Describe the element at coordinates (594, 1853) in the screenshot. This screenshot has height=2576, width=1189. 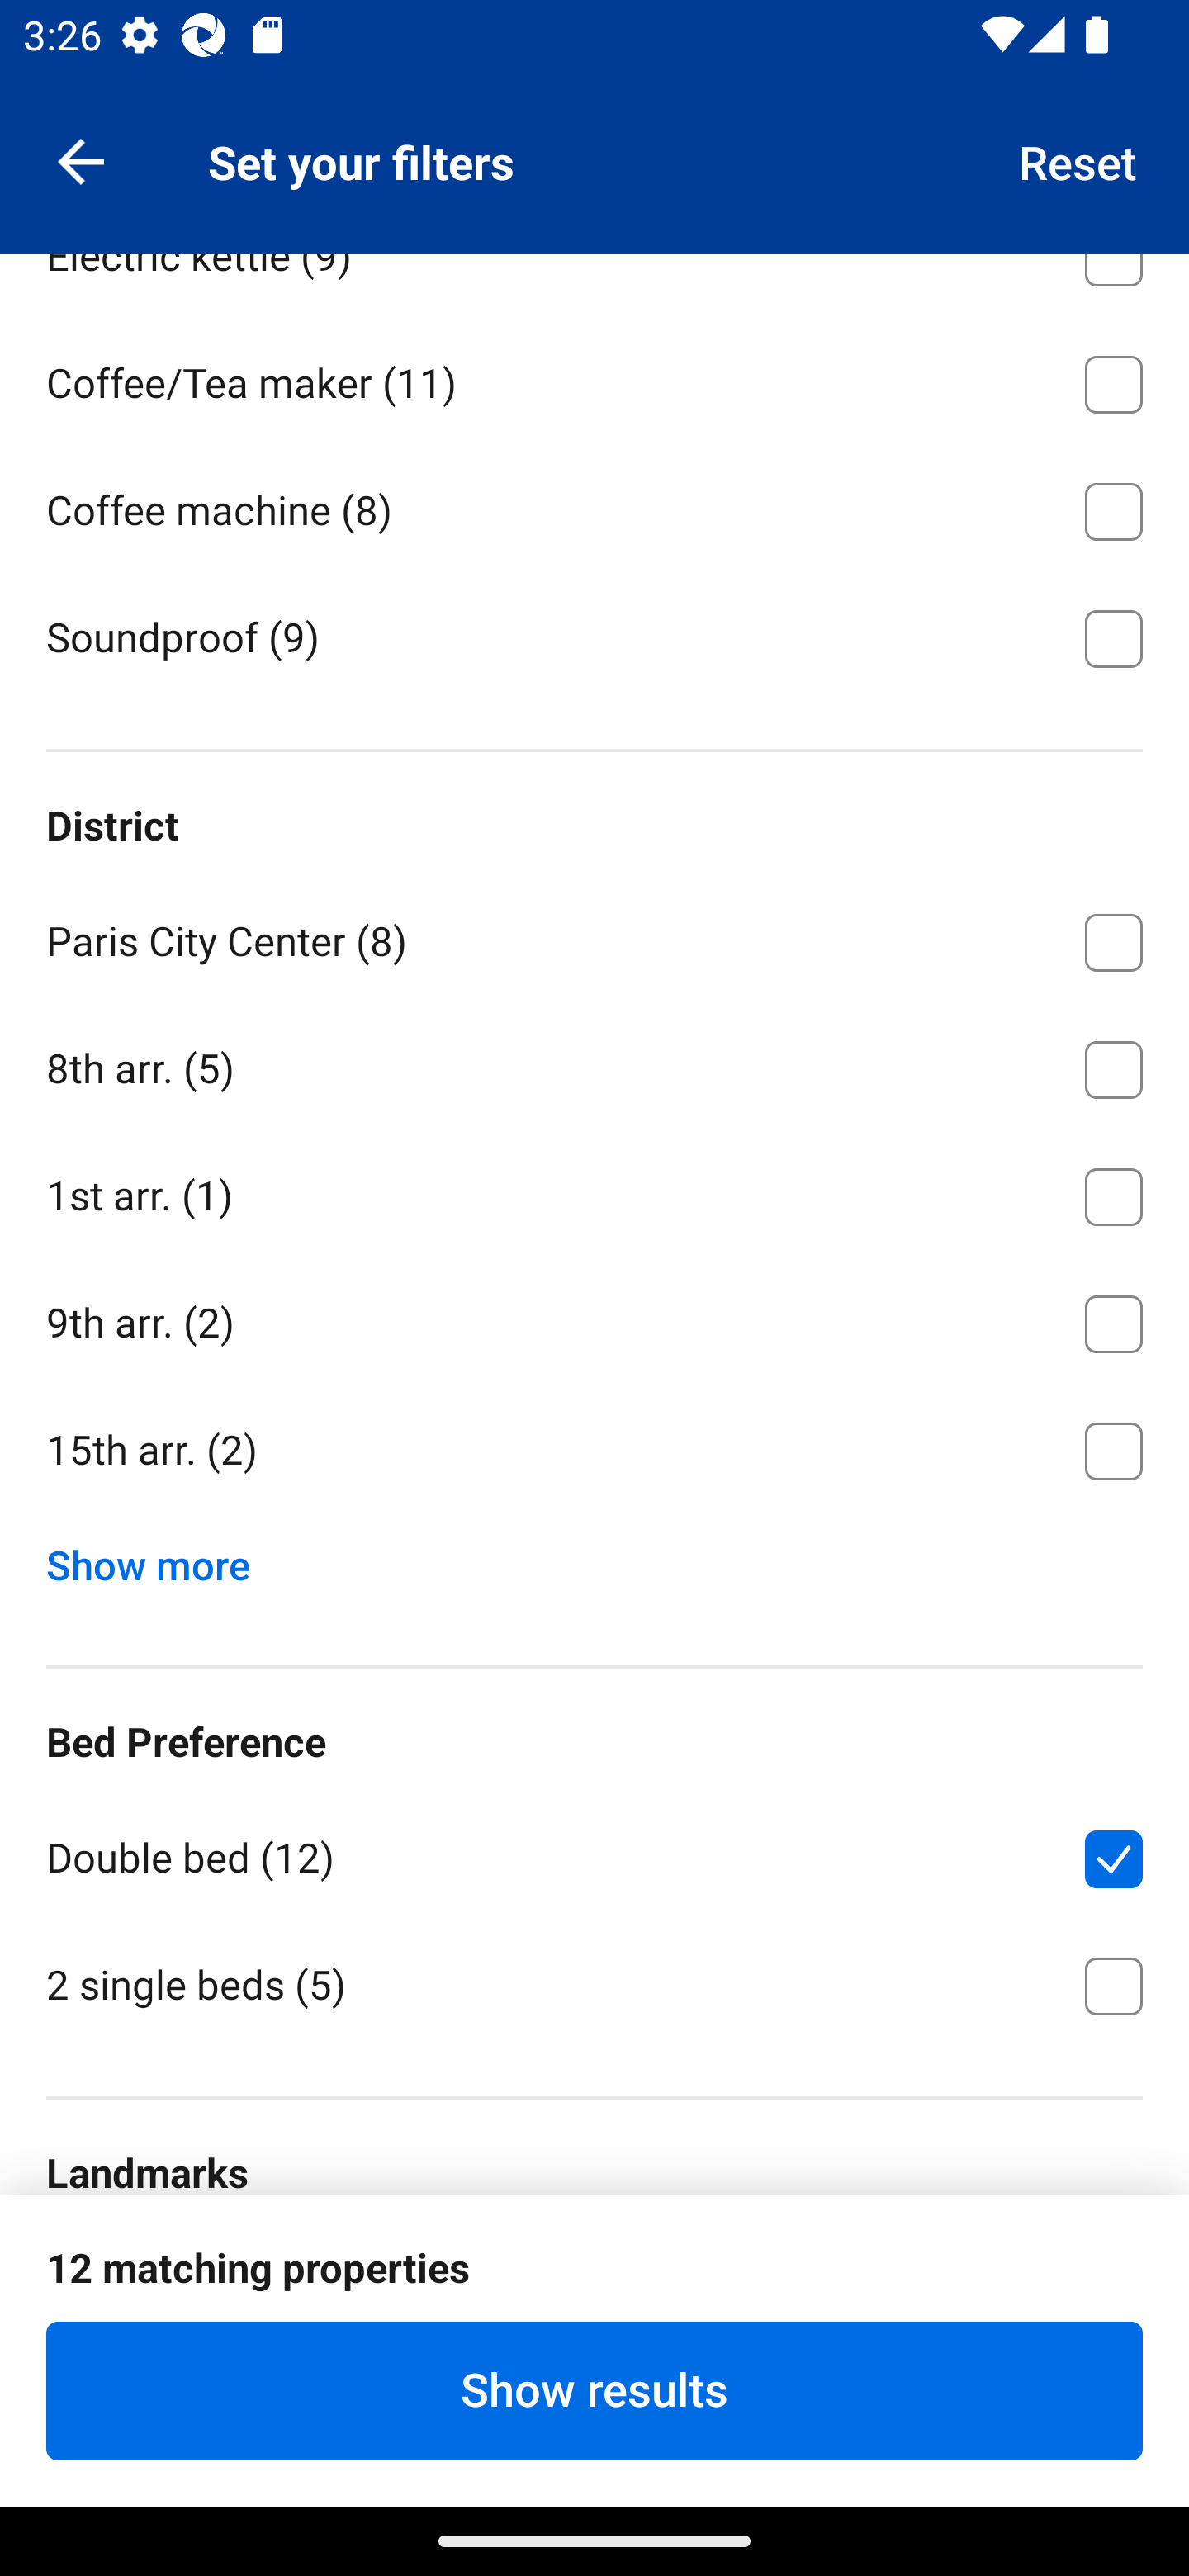
I see `Double bed ⁦(12)` at that location.